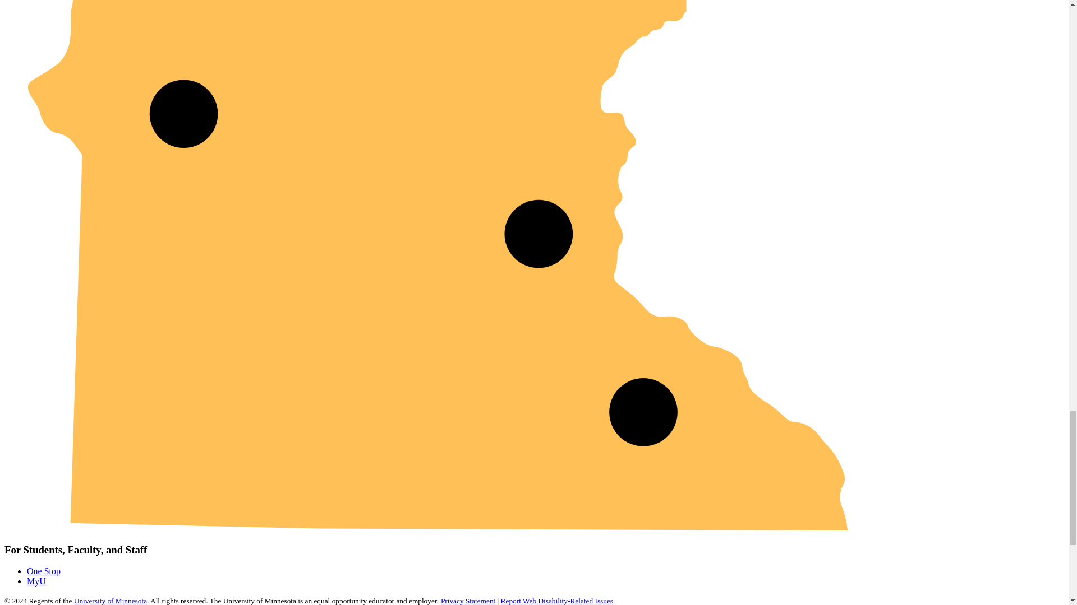 Image resolution: width=1077 pixels, height=605 pixels. Describe the element at coordinates (183, 114) in the screenshot. I see `University of Minnesota Morris` at that location.